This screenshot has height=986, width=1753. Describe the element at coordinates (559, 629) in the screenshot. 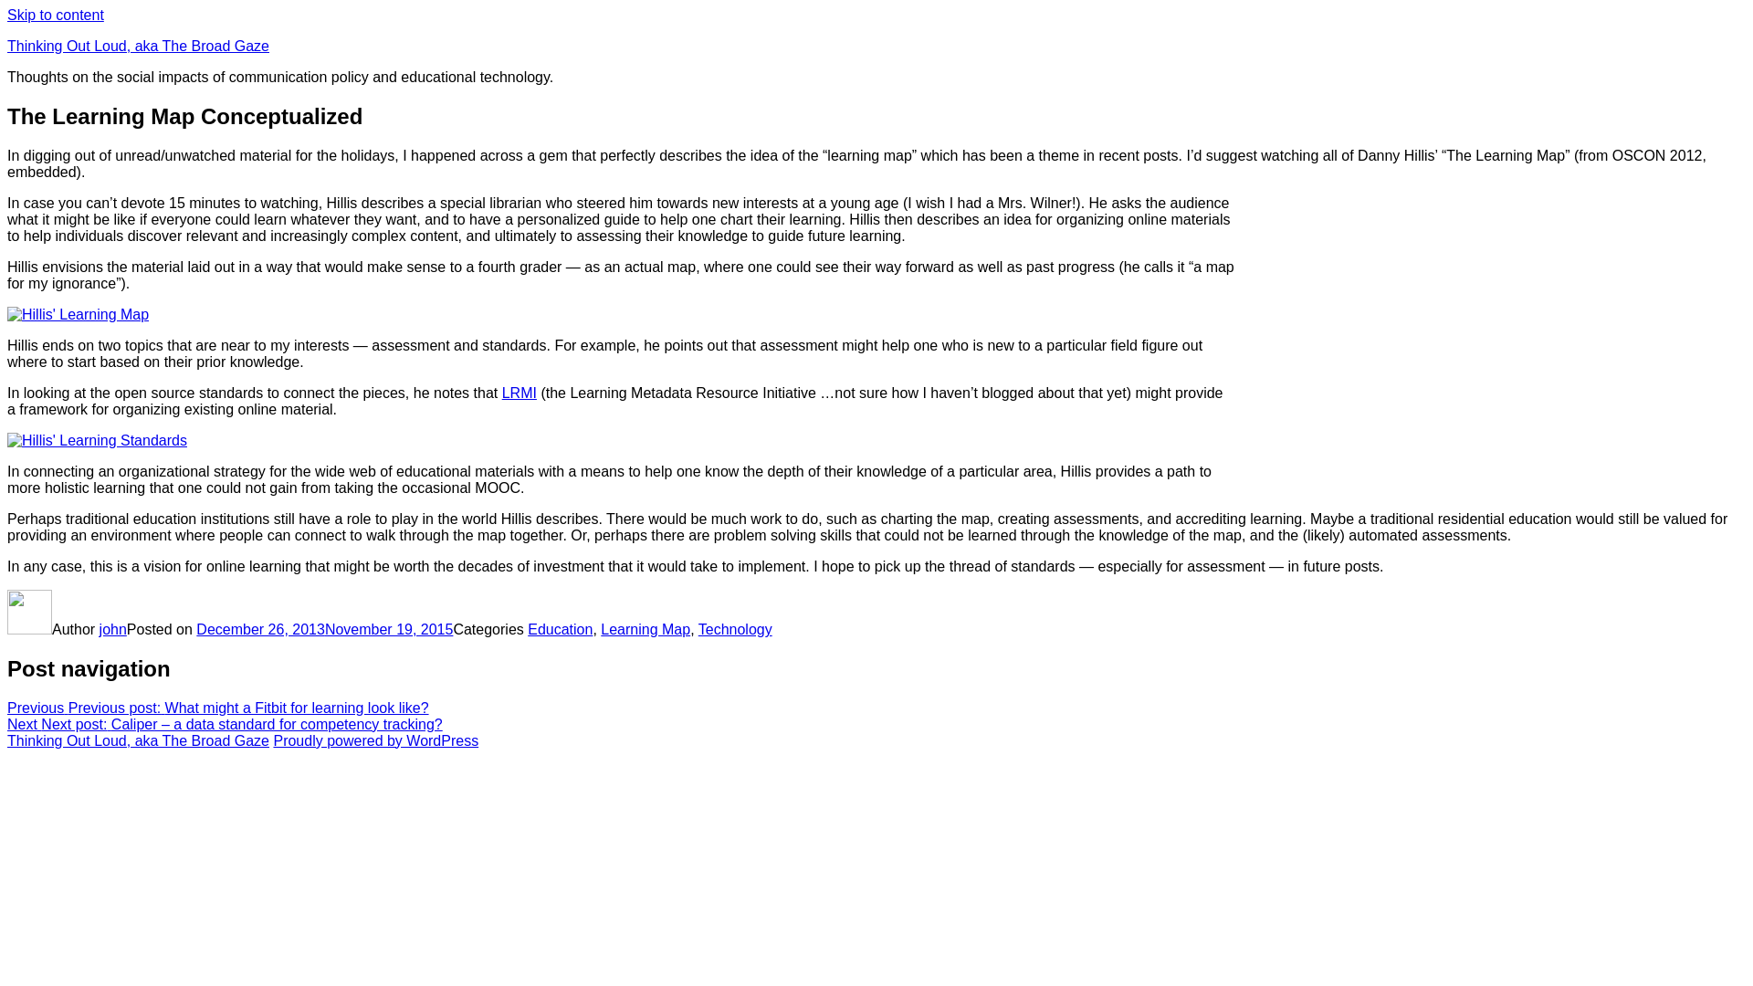

I see `Education` at that location.